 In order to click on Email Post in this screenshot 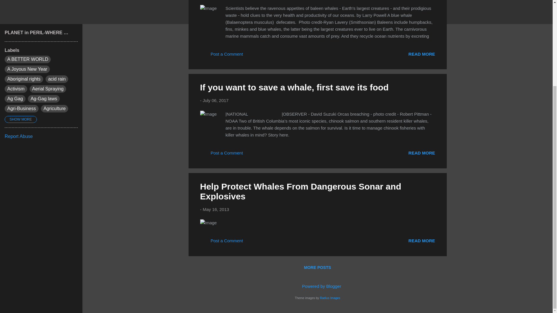, I will do `click(252, 243)`.